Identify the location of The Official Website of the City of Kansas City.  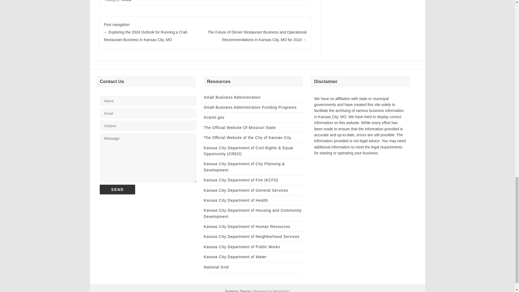
(248, 138).